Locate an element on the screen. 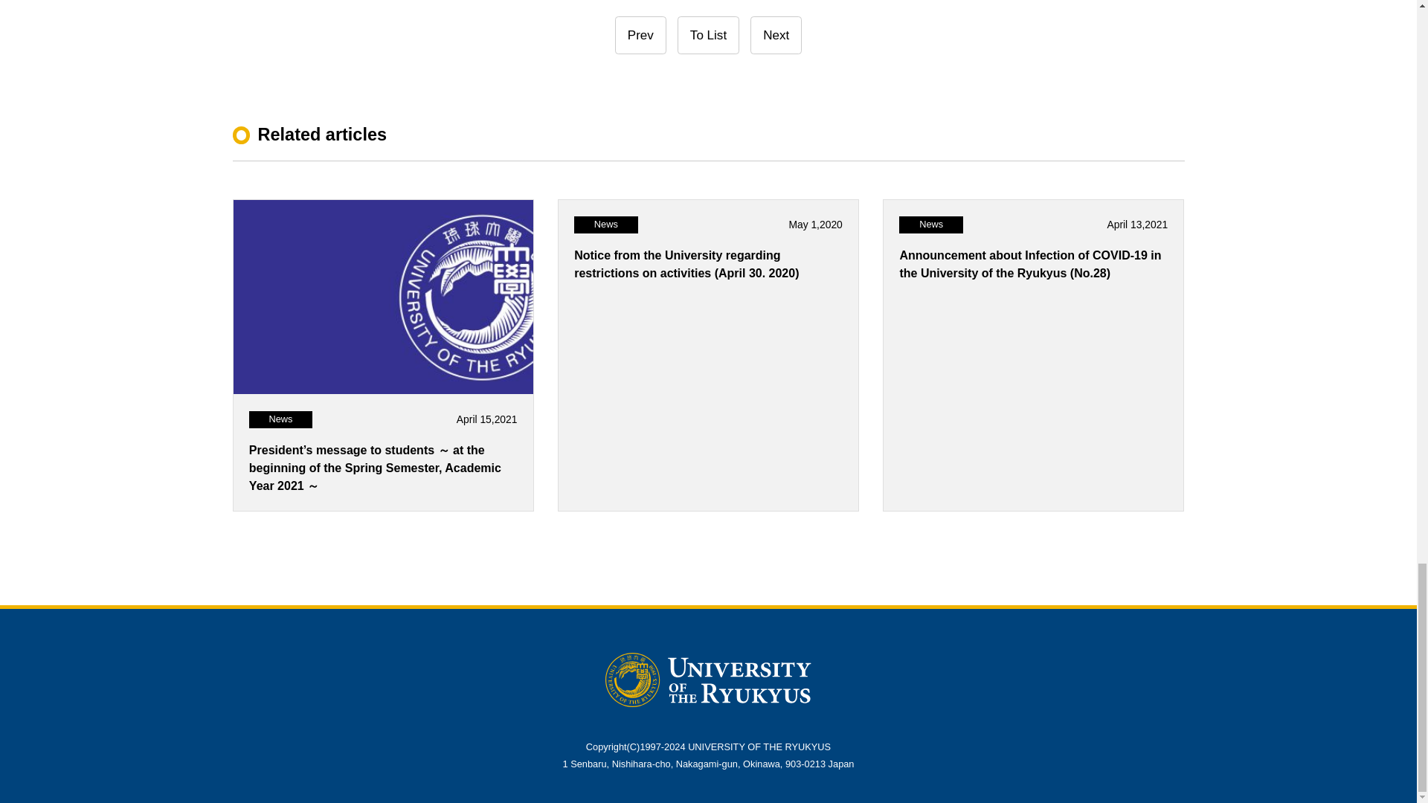 This screenshot has height=803, width=1428. Next is located at coordinates (776, 35).